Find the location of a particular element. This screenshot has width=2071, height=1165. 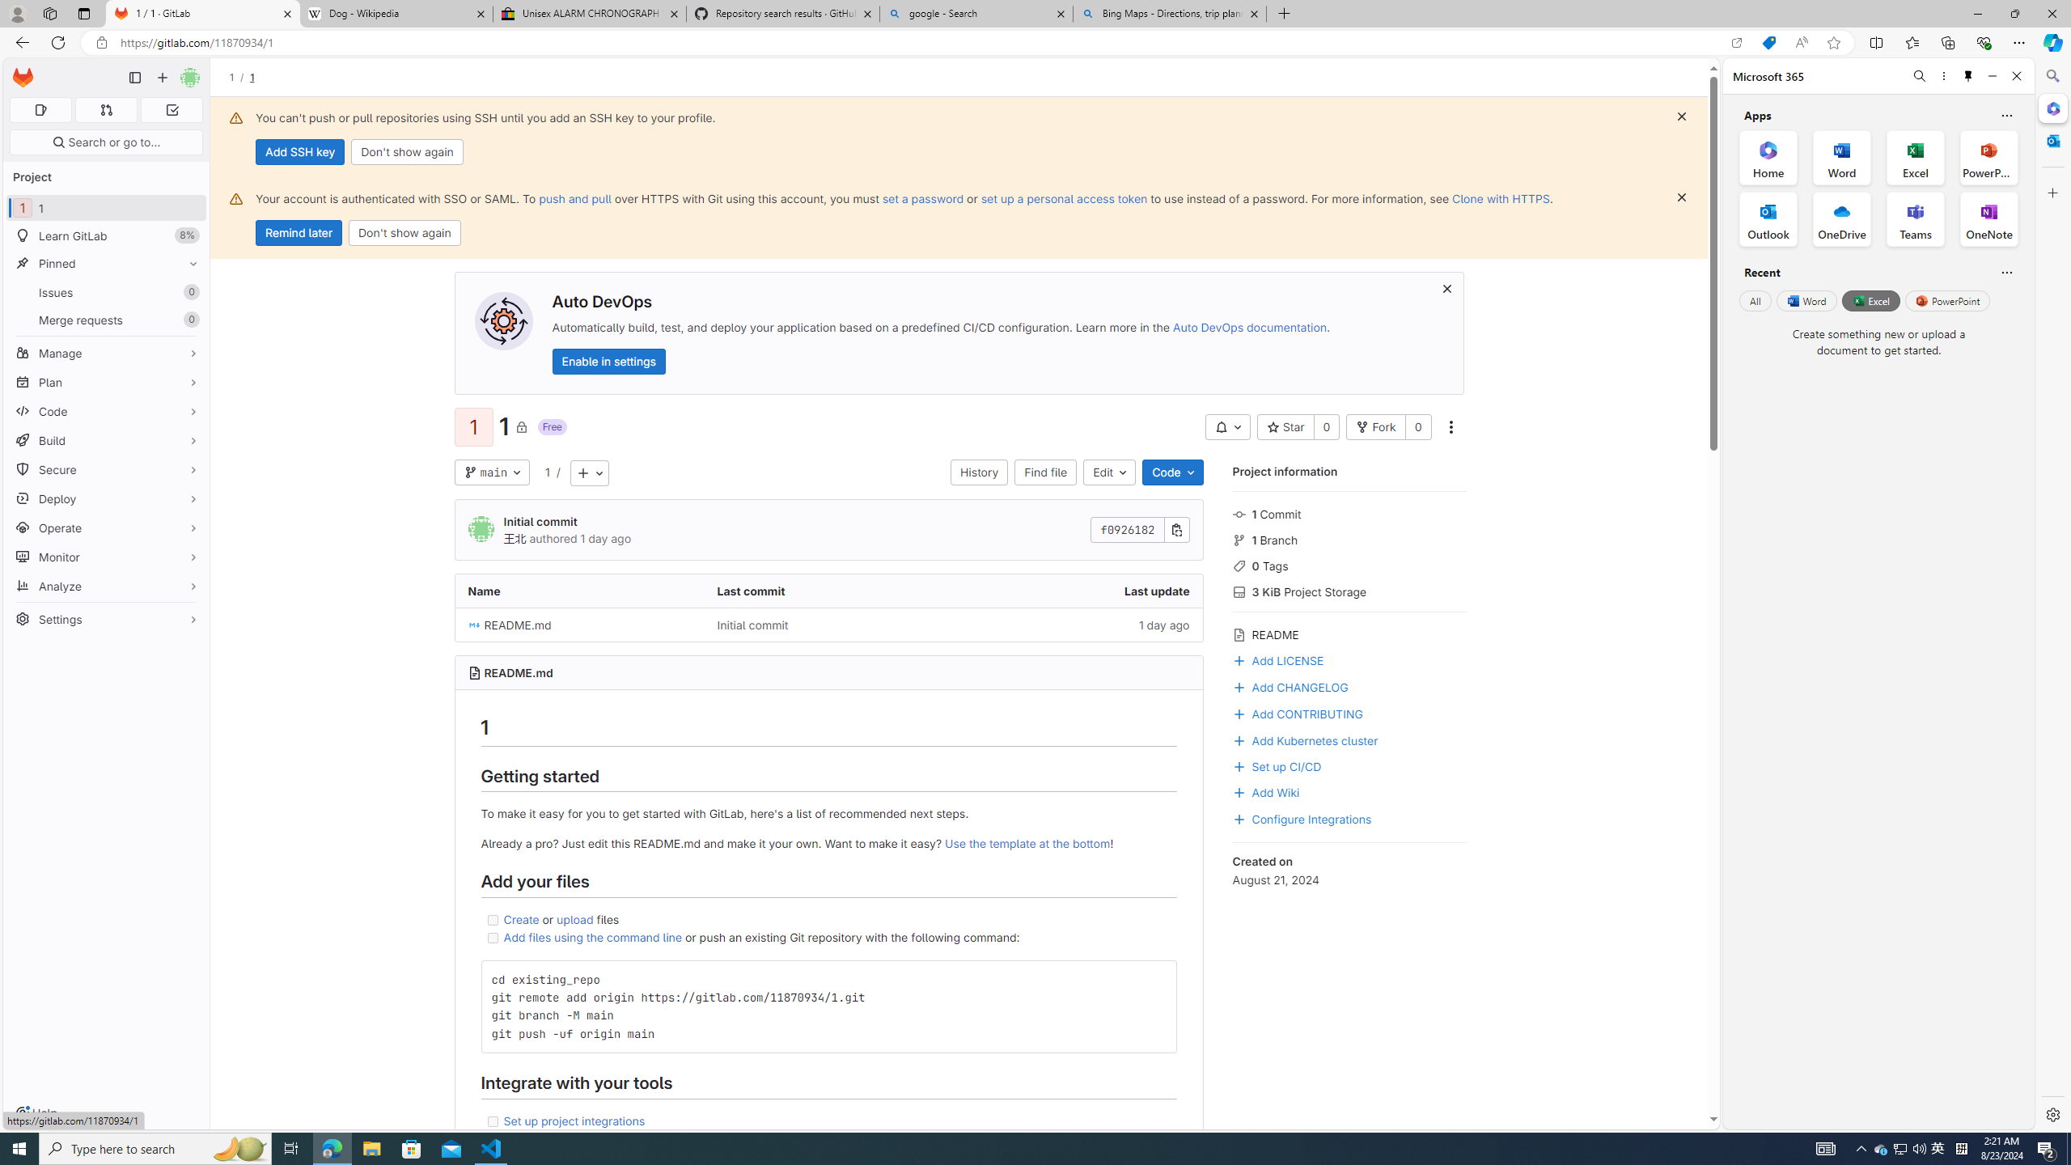

Edit is located at coordinates (1110, 472).